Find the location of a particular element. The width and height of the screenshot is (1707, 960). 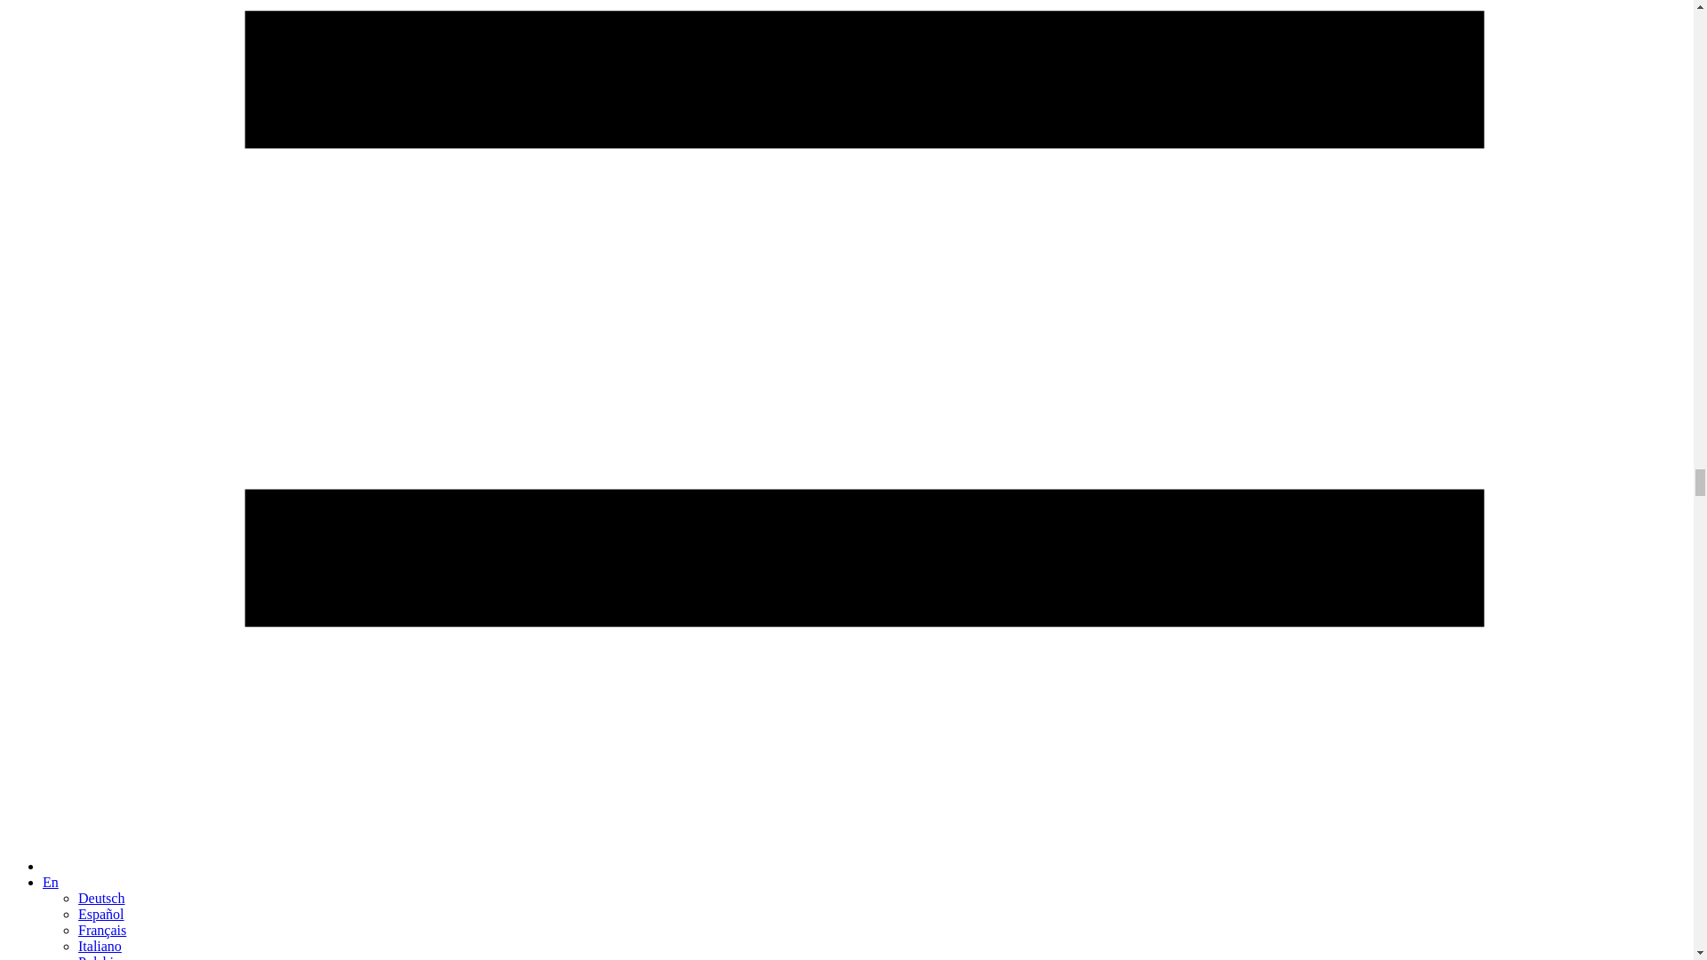

Italiano is located at coordinates (100, 946).